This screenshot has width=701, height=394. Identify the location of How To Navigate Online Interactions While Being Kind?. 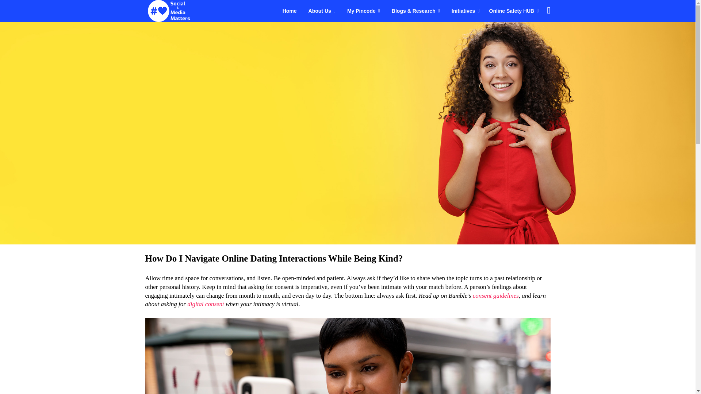
(348, 356).